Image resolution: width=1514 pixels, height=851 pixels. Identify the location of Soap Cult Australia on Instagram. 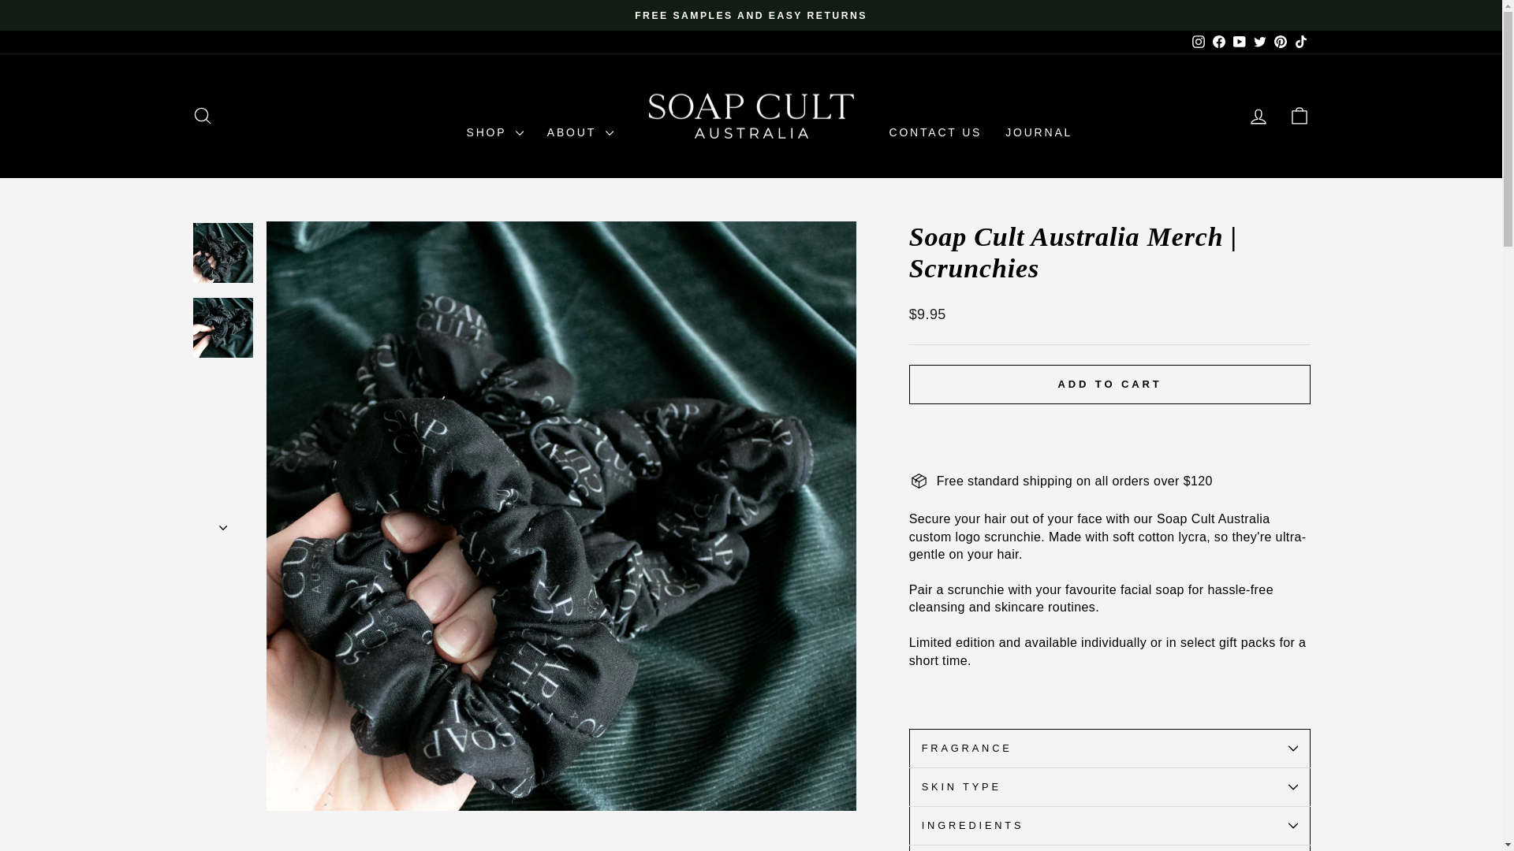
(1197, 42).